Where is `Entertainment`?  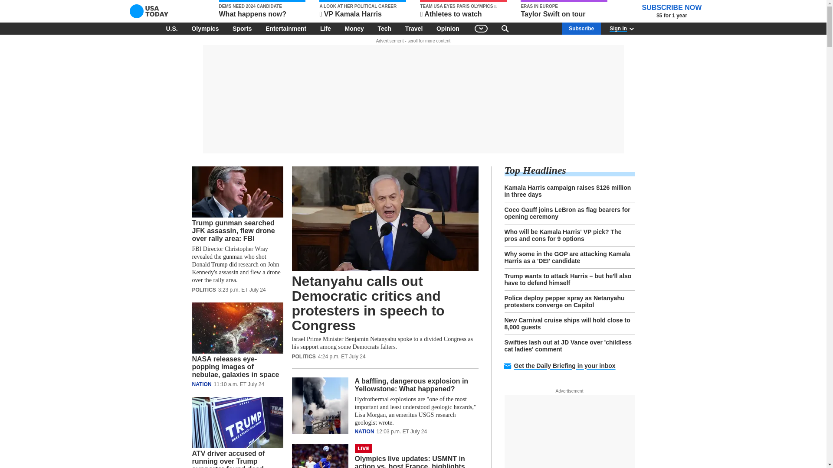 Entertainment is located at coordinates (286, 28).